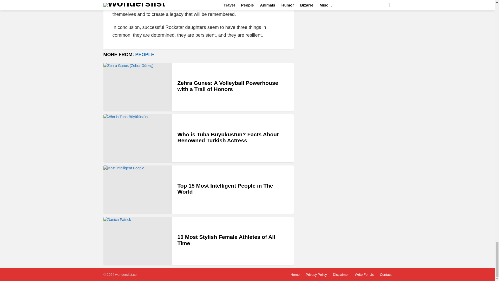 This screenshot has width=499, height=281. I want to click on Top 15 Most Intelligent People in The World, so click(138, 189).